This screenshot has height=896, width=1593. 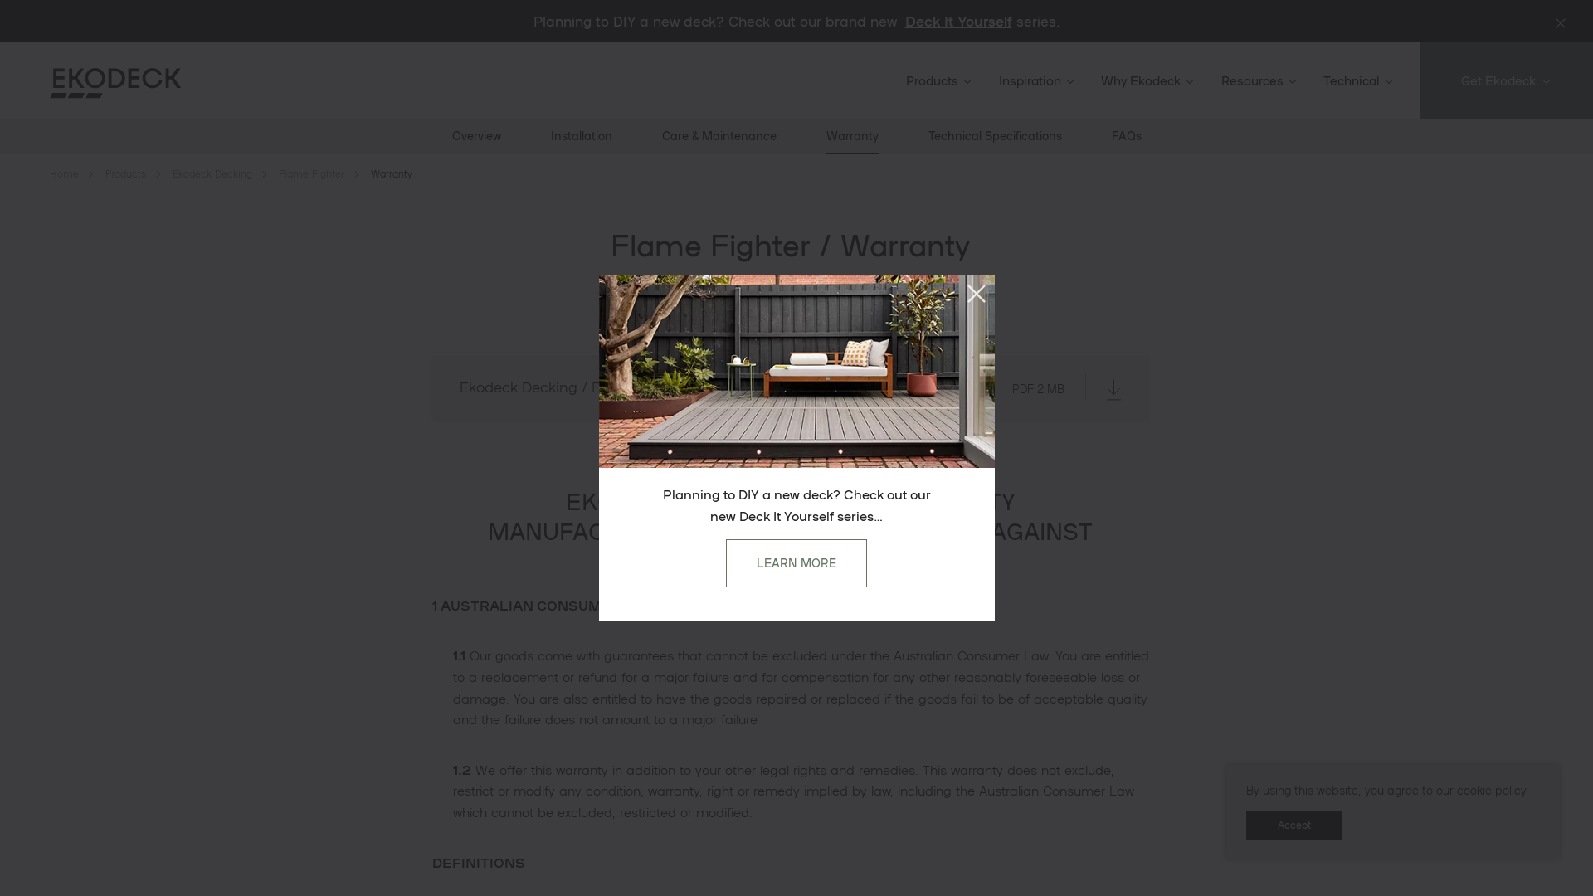 I want to click on Why Ekodeck, so click(x=1147, y=80).